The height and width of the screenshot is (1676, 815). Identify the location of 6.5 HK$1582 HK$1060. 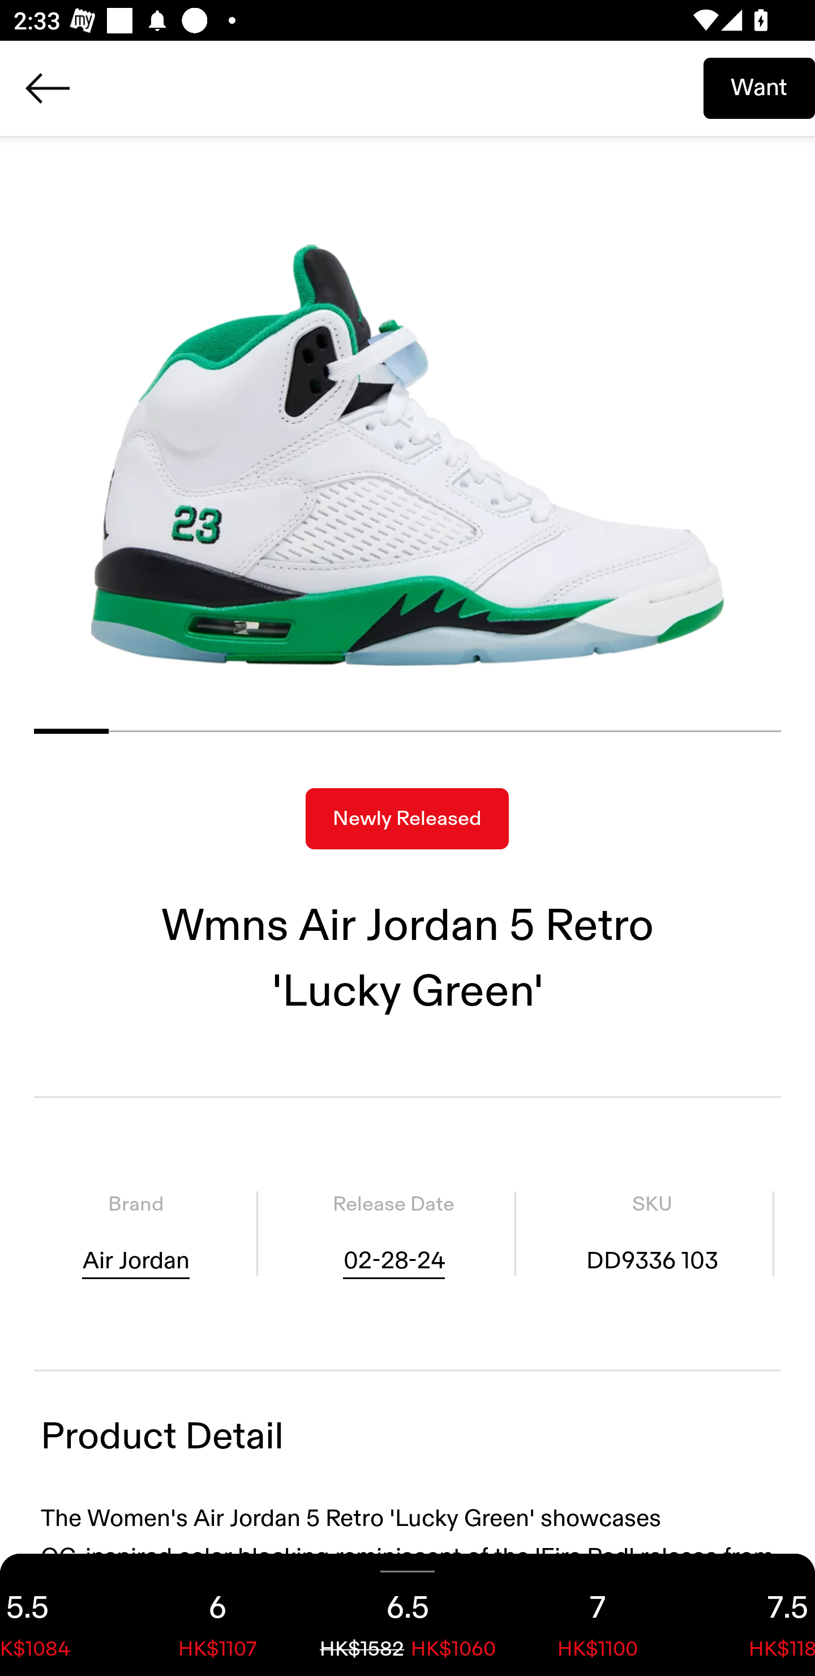
(407, 1615).